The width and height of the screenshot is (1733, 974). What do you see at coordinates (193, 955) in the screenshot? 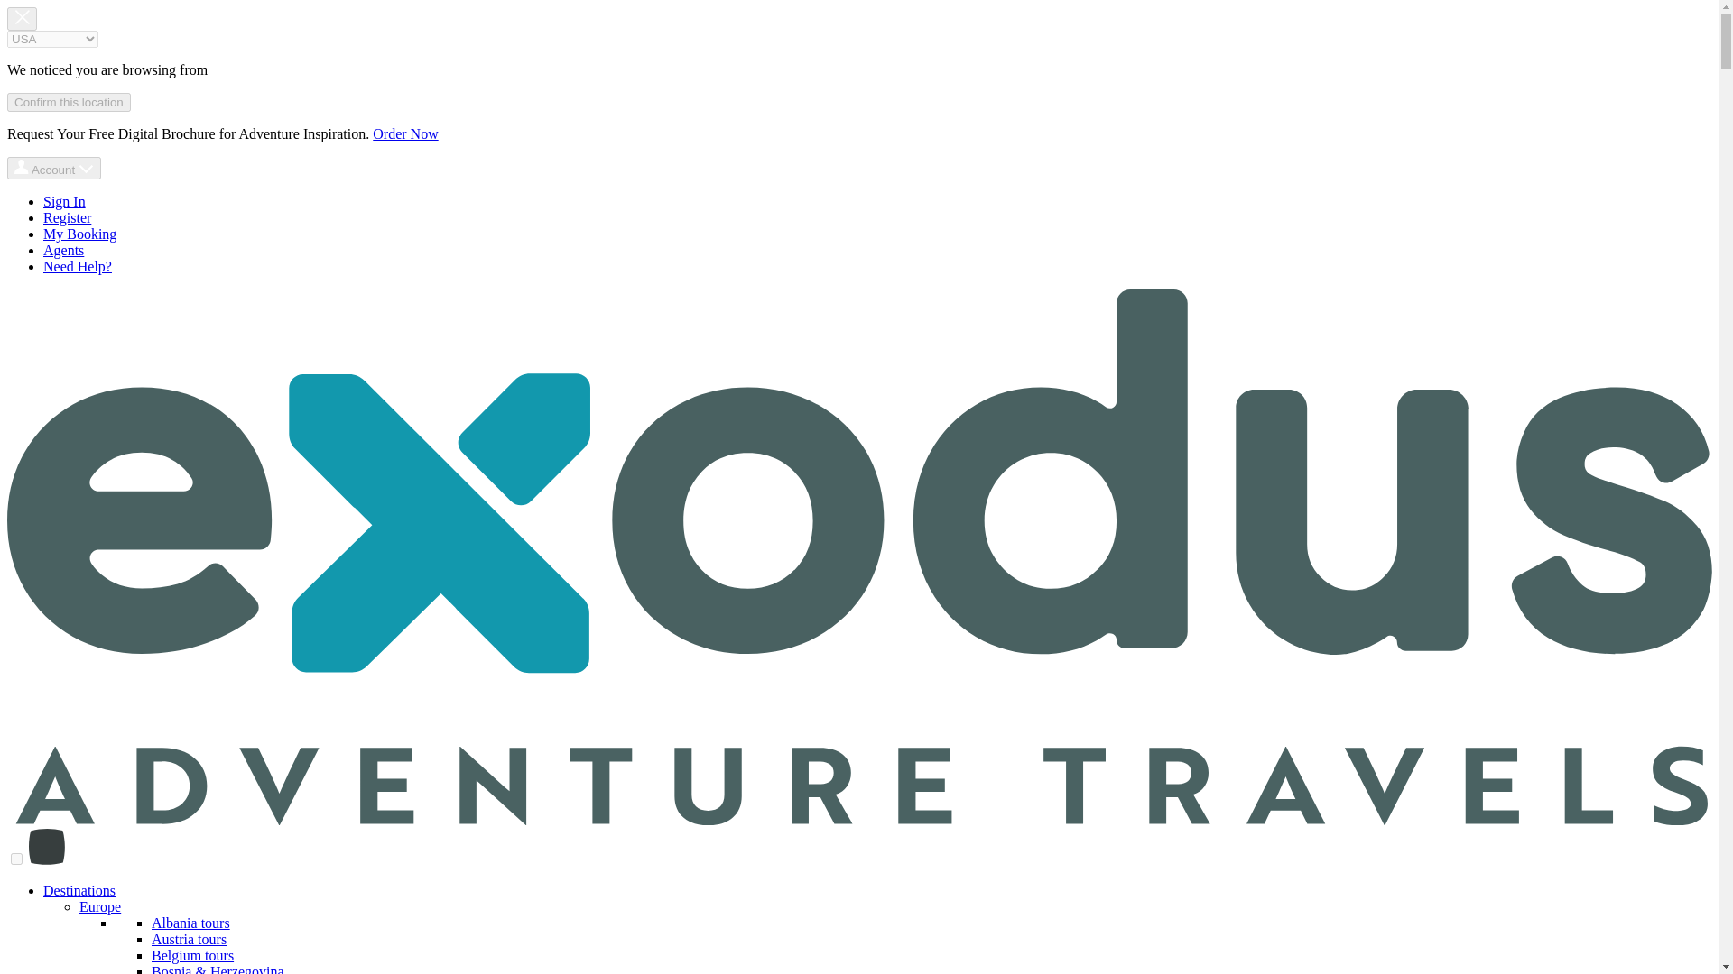
I see `Belgium tours` at bounding box center [193, 955].